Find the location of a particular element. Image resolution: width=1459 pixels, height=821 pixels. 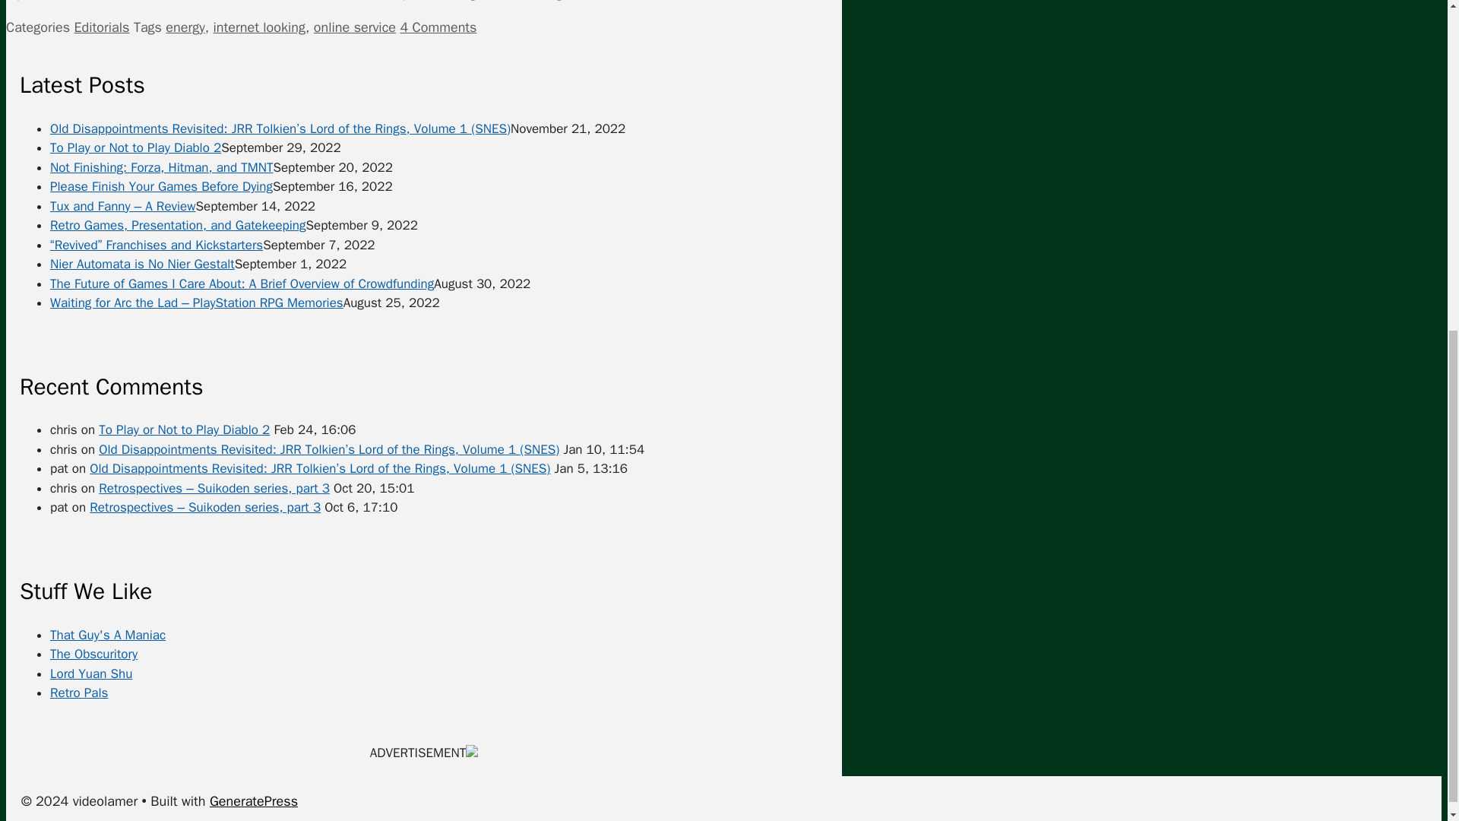

energy is located at coordinates (185, 27).